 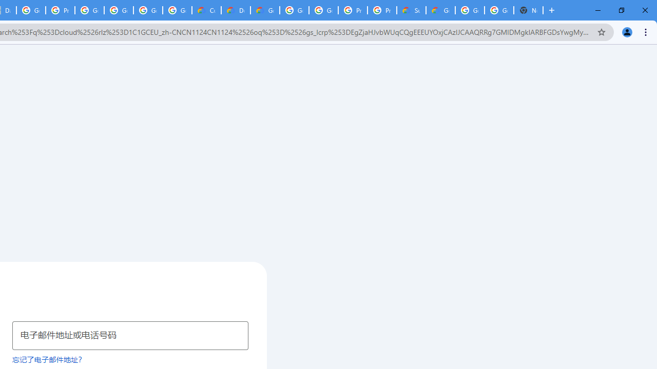 I want to click on Customer Care | Google Cloud, so click(x=206, y=10).